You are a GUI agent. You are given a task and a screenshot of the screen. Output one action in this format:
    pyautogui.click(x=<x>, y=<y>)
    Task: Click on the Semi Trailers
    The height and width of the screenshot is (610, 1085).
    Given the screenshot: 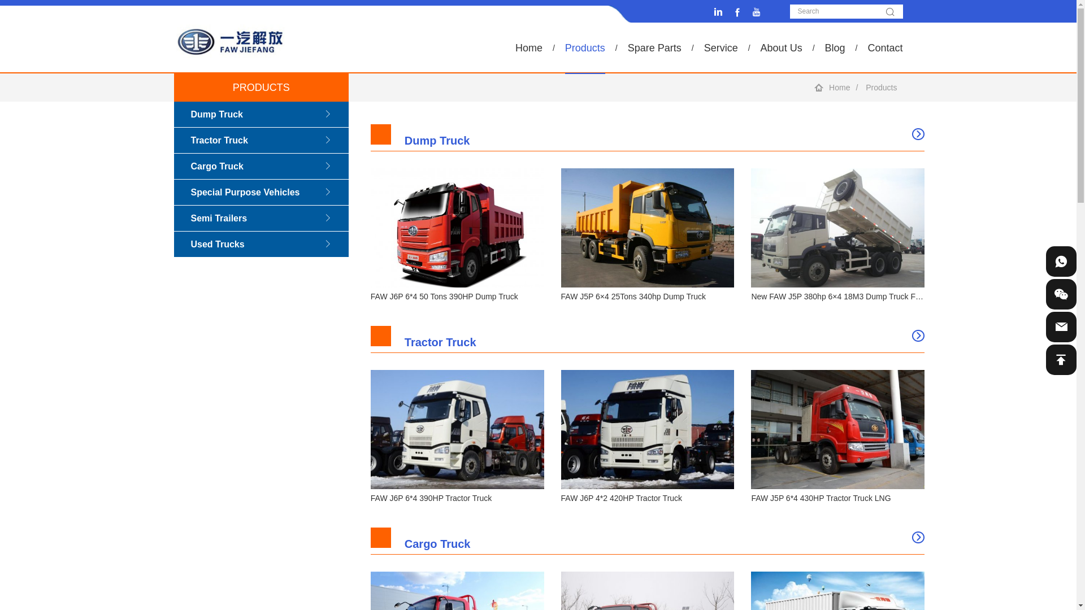 What is the action you would take?
    pyautogui.click(x=262, y=218)
    